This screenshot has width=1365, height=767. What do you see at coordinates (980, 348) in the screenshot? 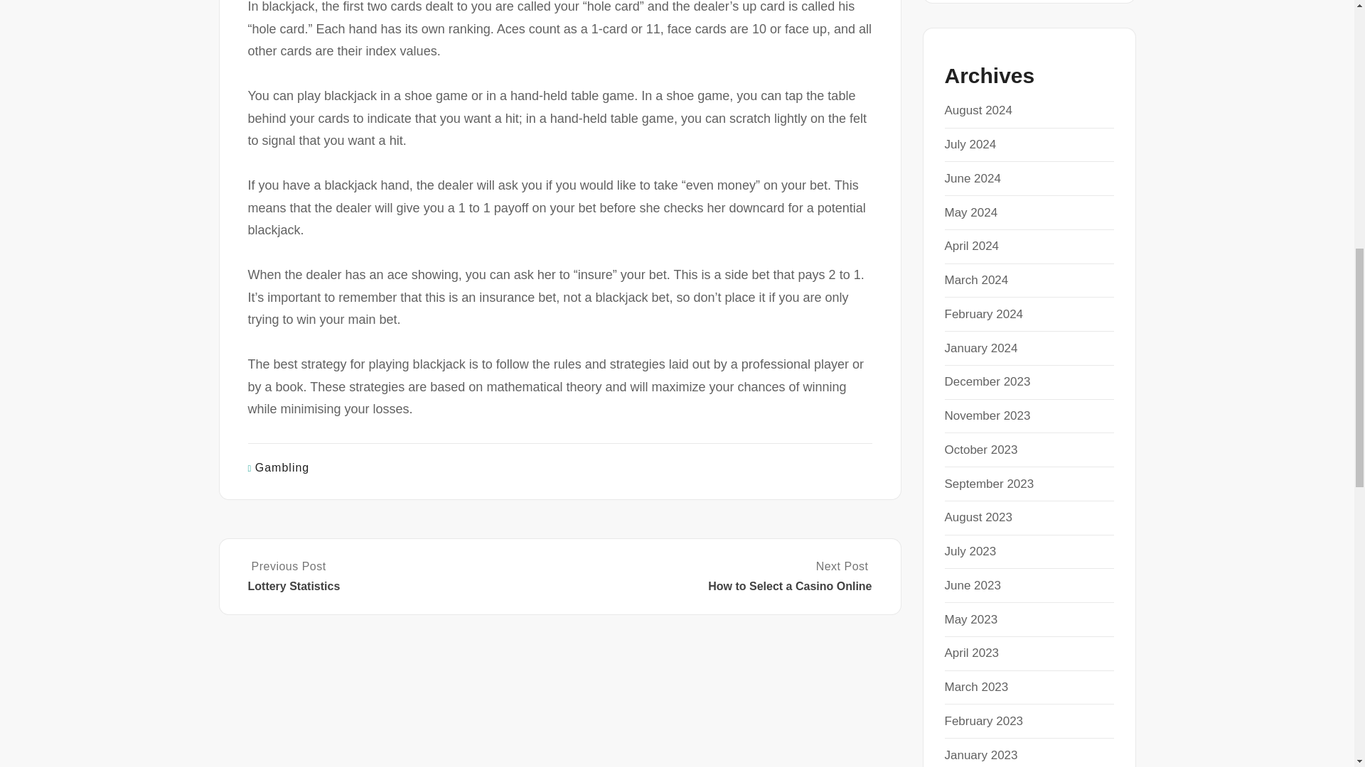
I see `January 2024` at bounding box center [980, 348].